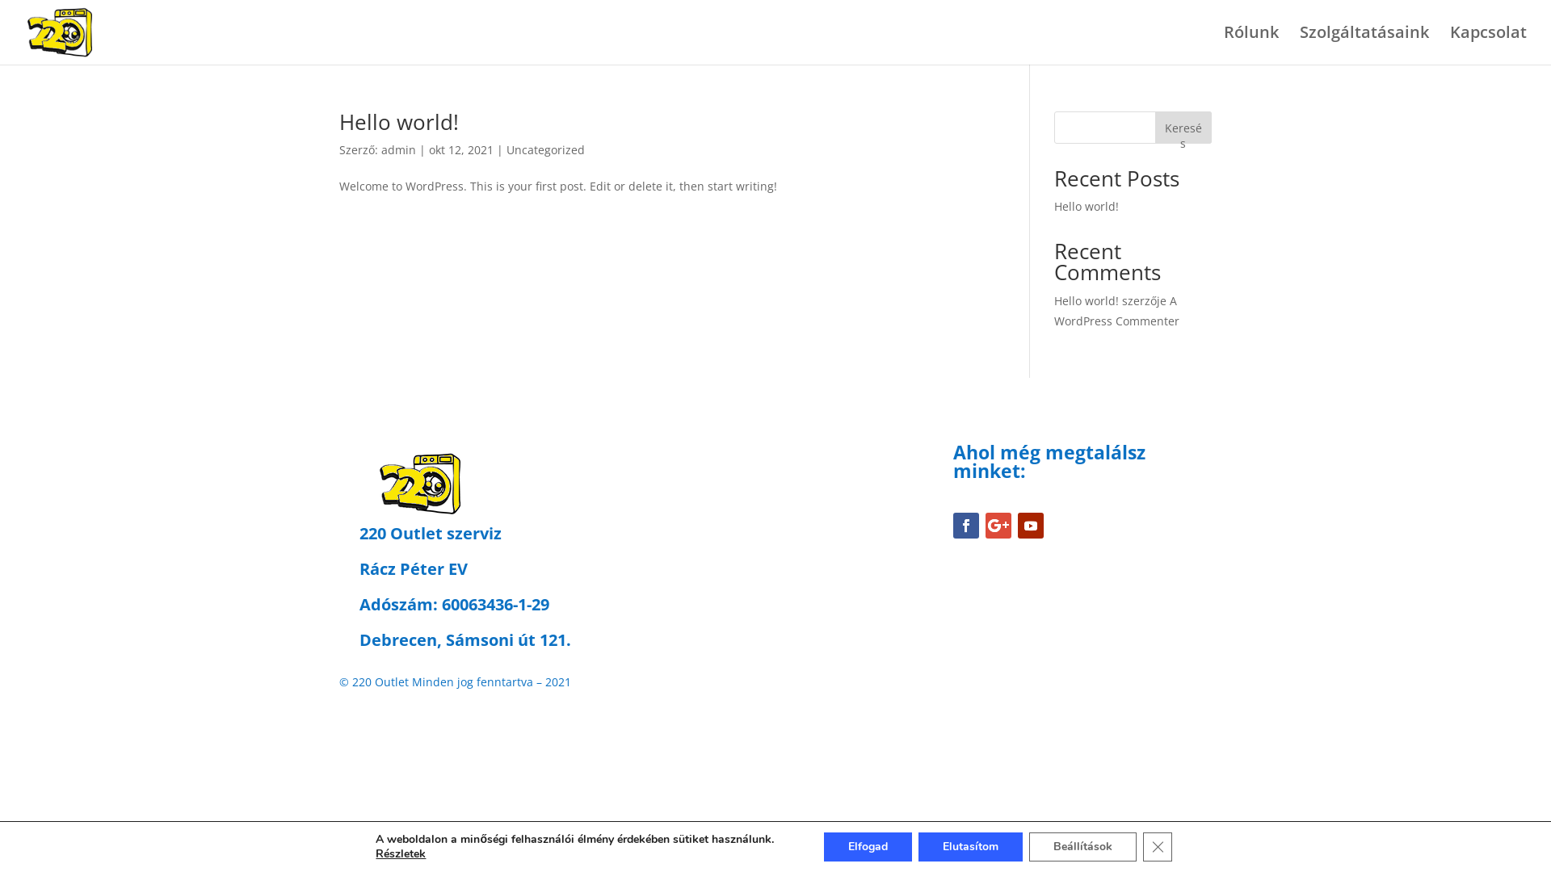 The width and height of the screenshot is (1551, 872). I want to click on Hello world!, so click(399, 122).